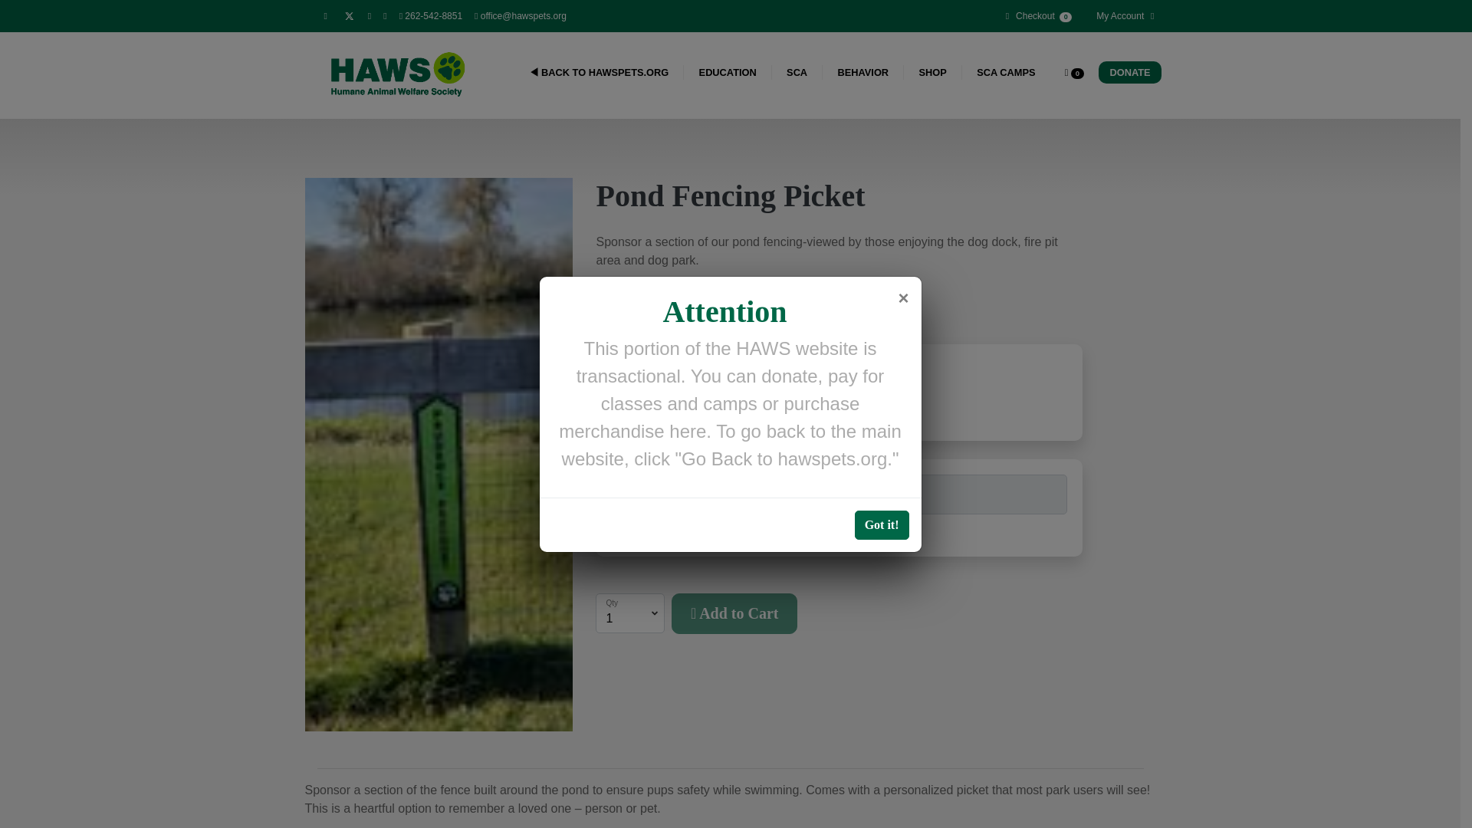  What do you see at coordinates (626, 394) in the screenshot?
I see `1` at bounding box center [626, 394].